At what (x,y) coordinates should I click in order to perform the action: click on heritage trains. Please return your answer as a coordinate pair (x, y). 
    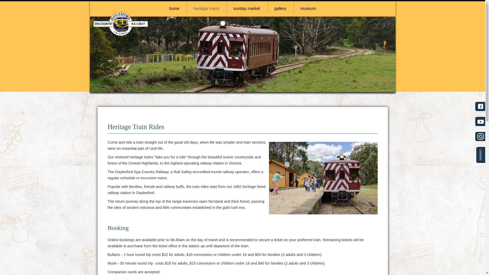
    Looking at the image, I should click on (206, 9).